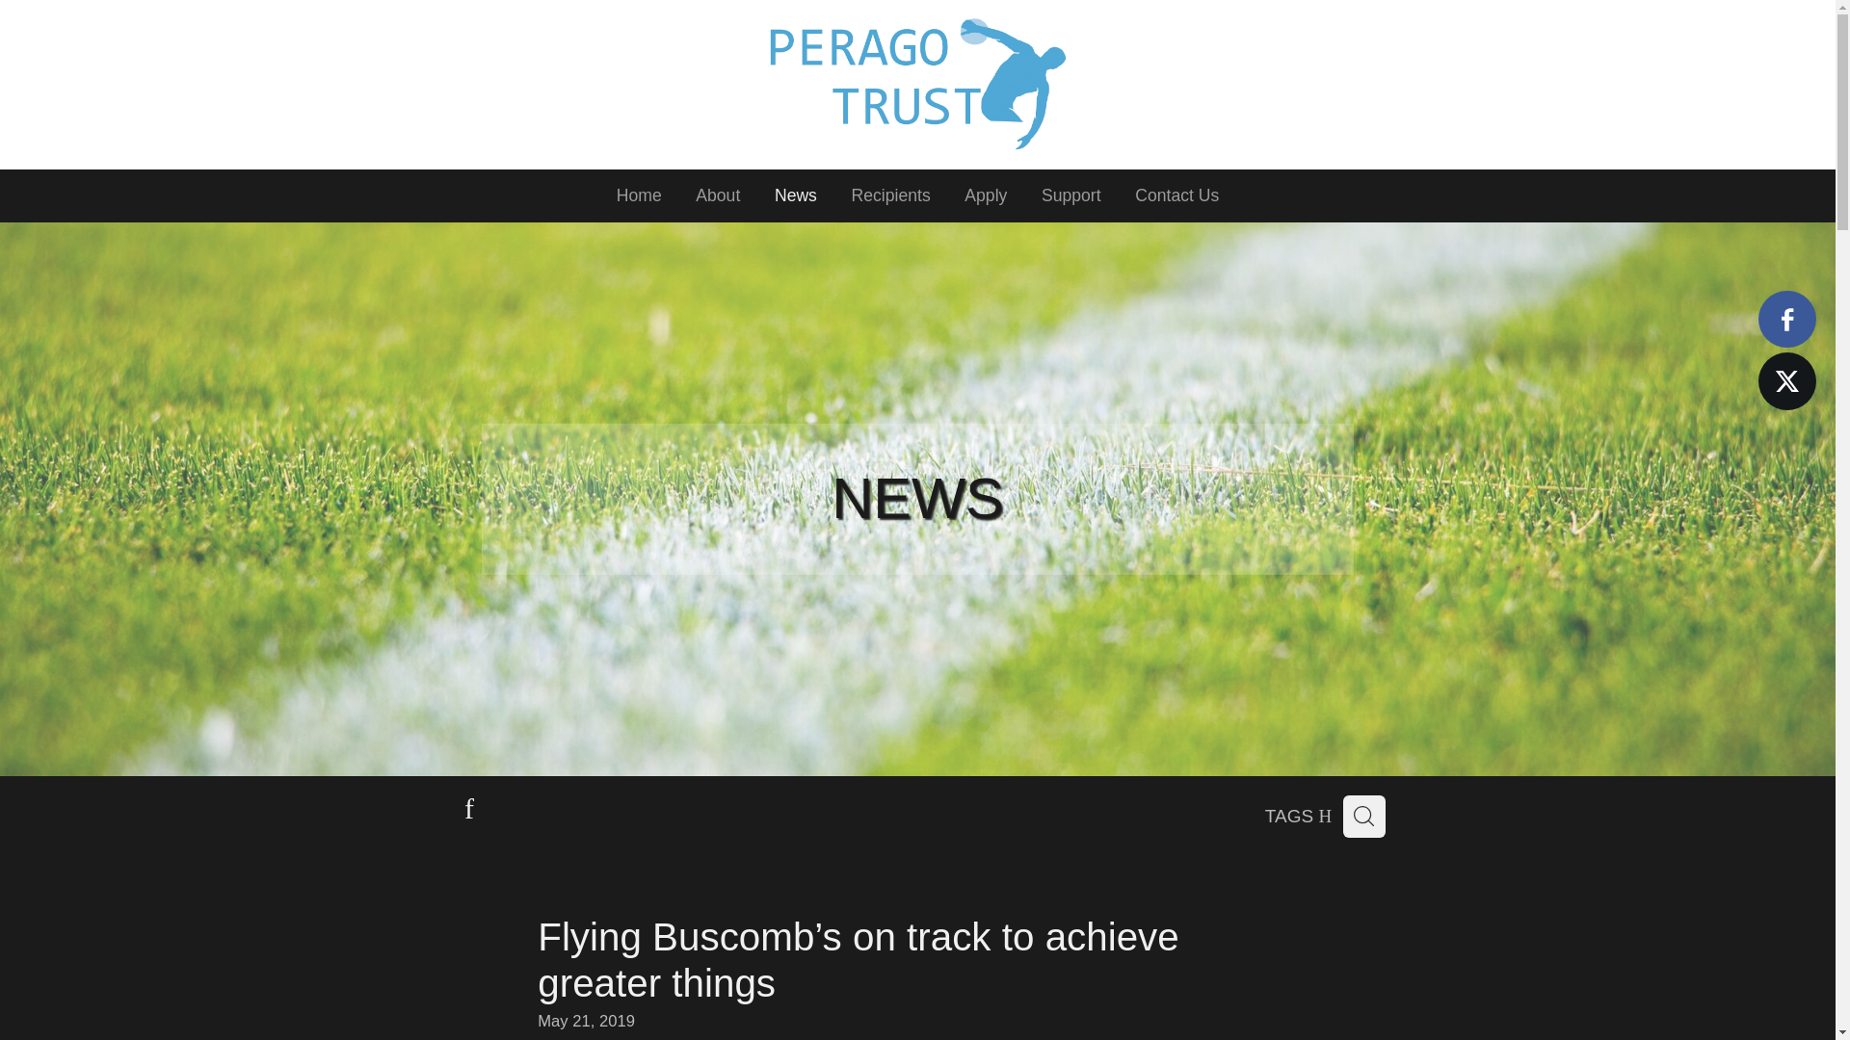 The width and height of the screenshot is (1850, 1040). Describe the element at coordinates (1070, 196) in the screenshot. I see `Support` at that location.